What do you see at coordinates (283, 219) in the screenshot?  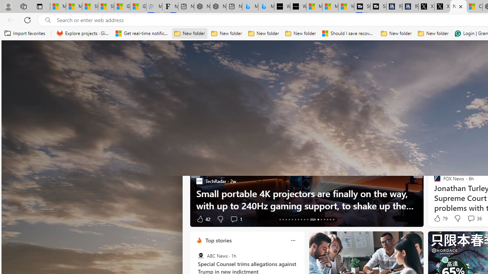 I see `AutomationID: tab-14` at bounding box center [283, 219].